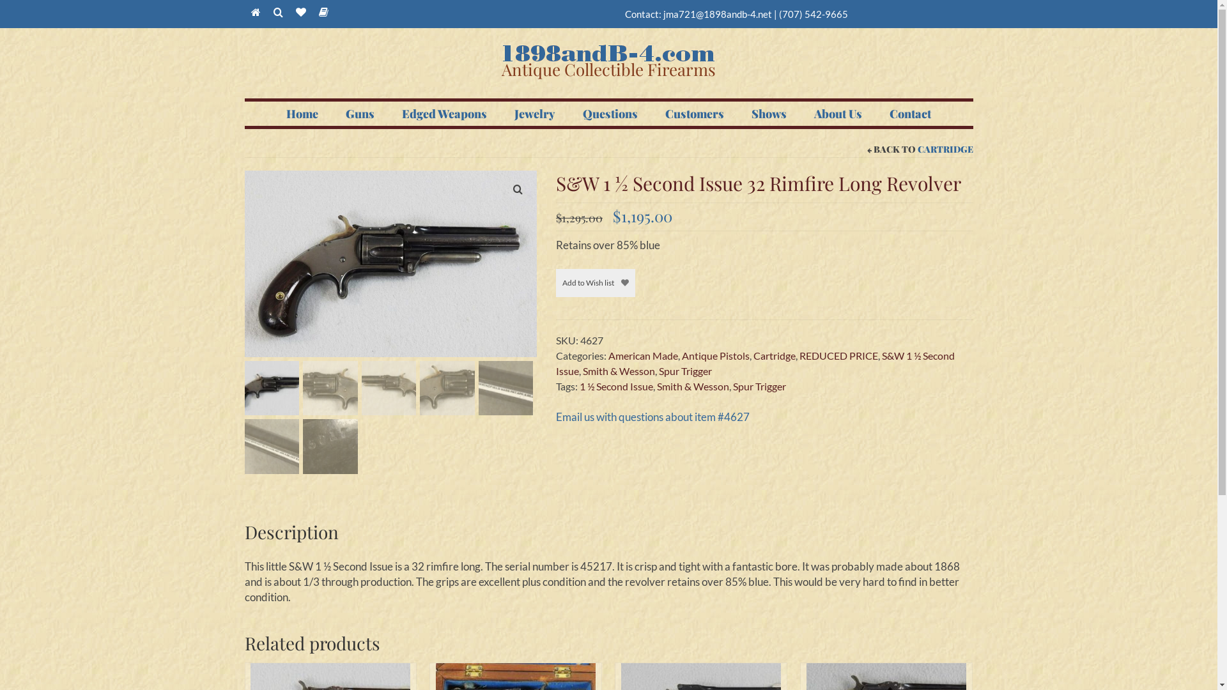  I want to click on About Us, so click(838, 114).